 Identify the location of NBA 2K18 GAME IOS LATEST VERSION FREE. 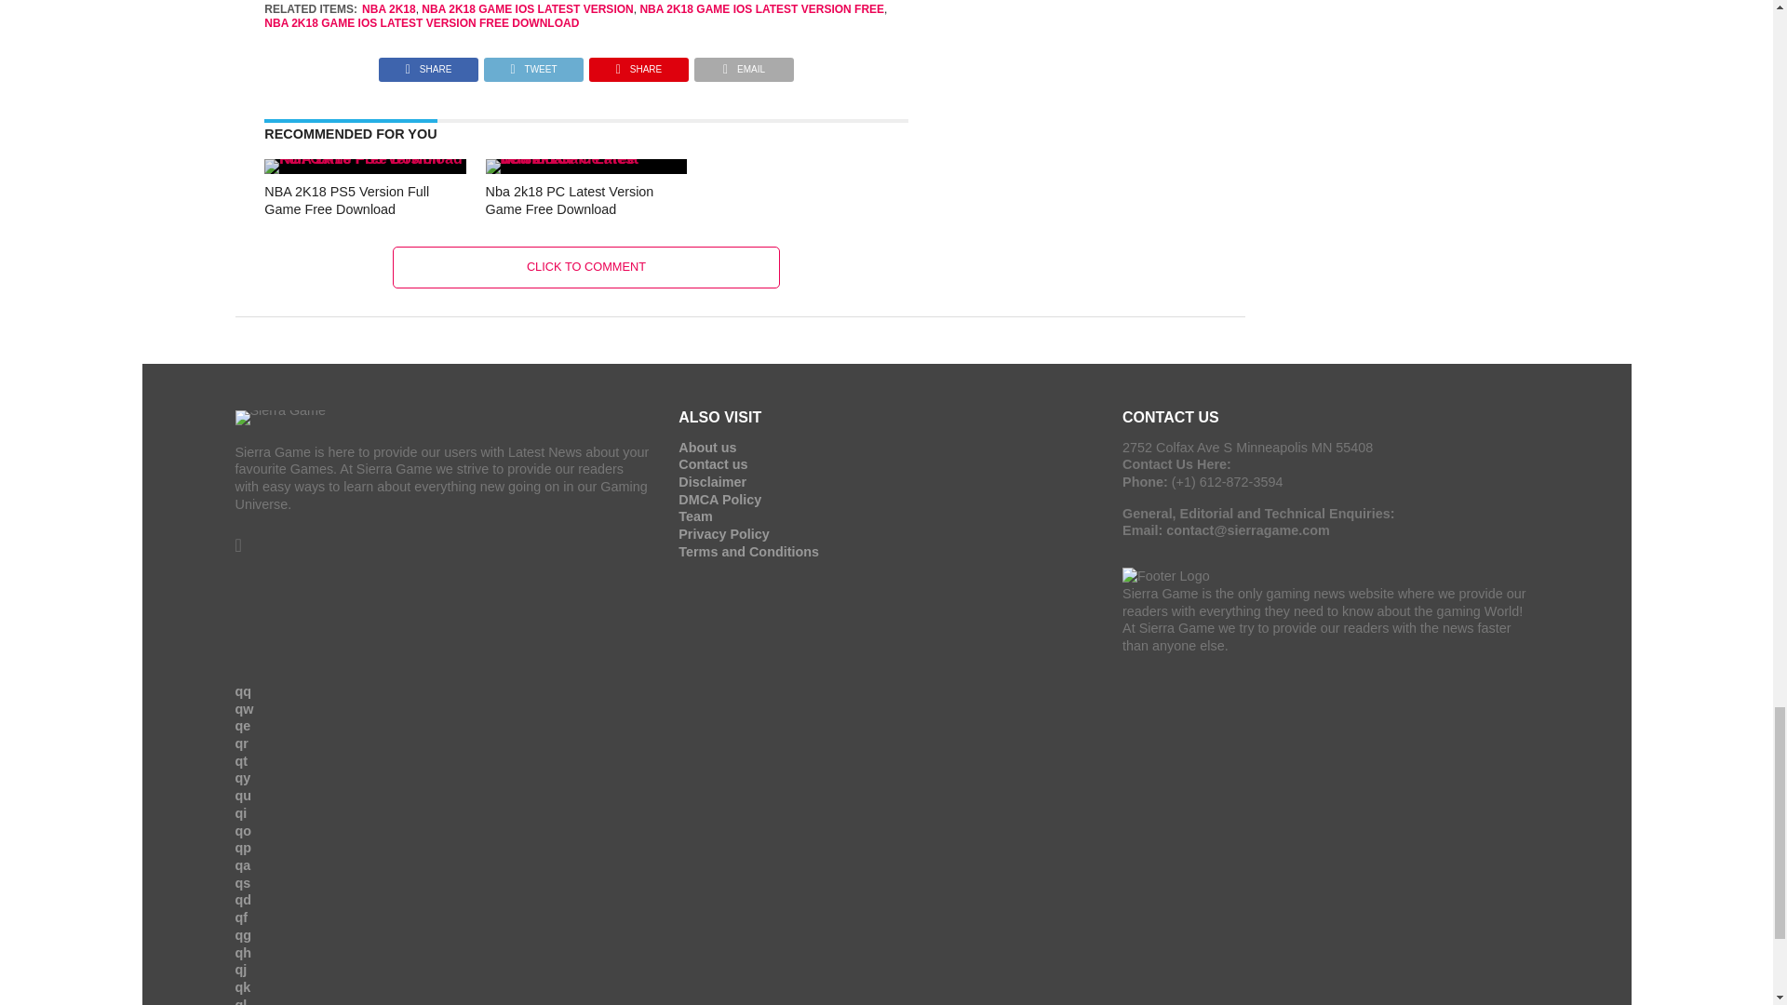
(761, 9).